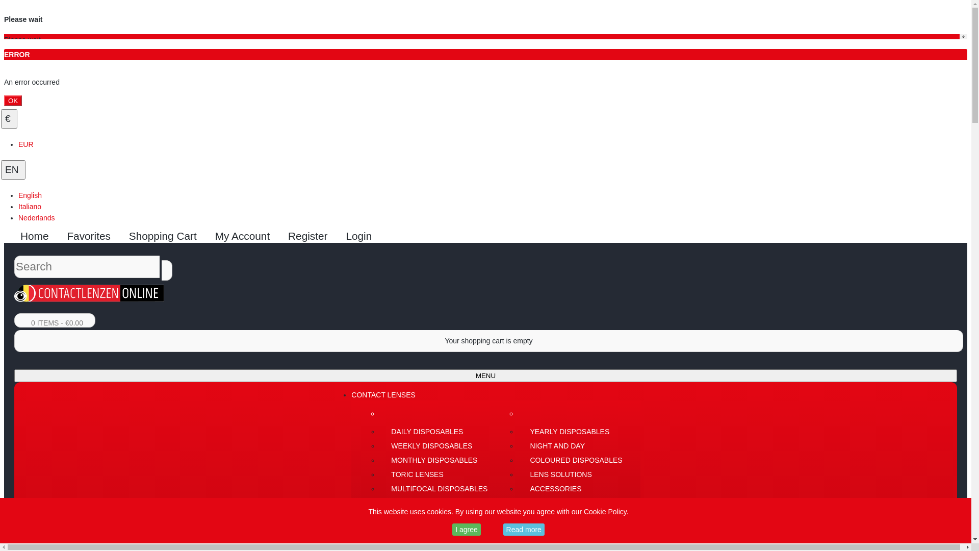 The height and width of the screenshot is (551, 979). What do you see at coordinates (575, 460) in the screenshot?
I see `COLOURED DISPOSABLES` at bounding box center [575, 460].